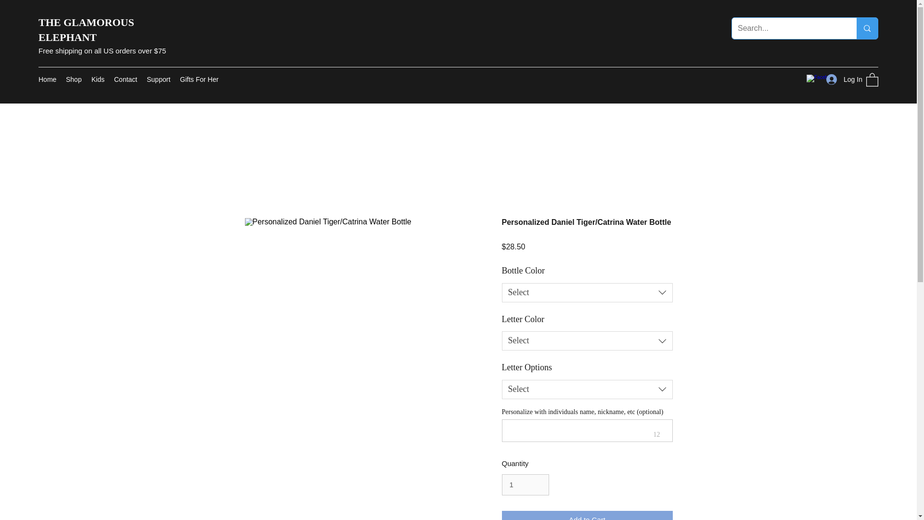 The height and width of the screenshot is (520, 924). What do you see at coordinates (74, 79) in the screenshot?
I see `Shop` at bounding box center [74, 79].